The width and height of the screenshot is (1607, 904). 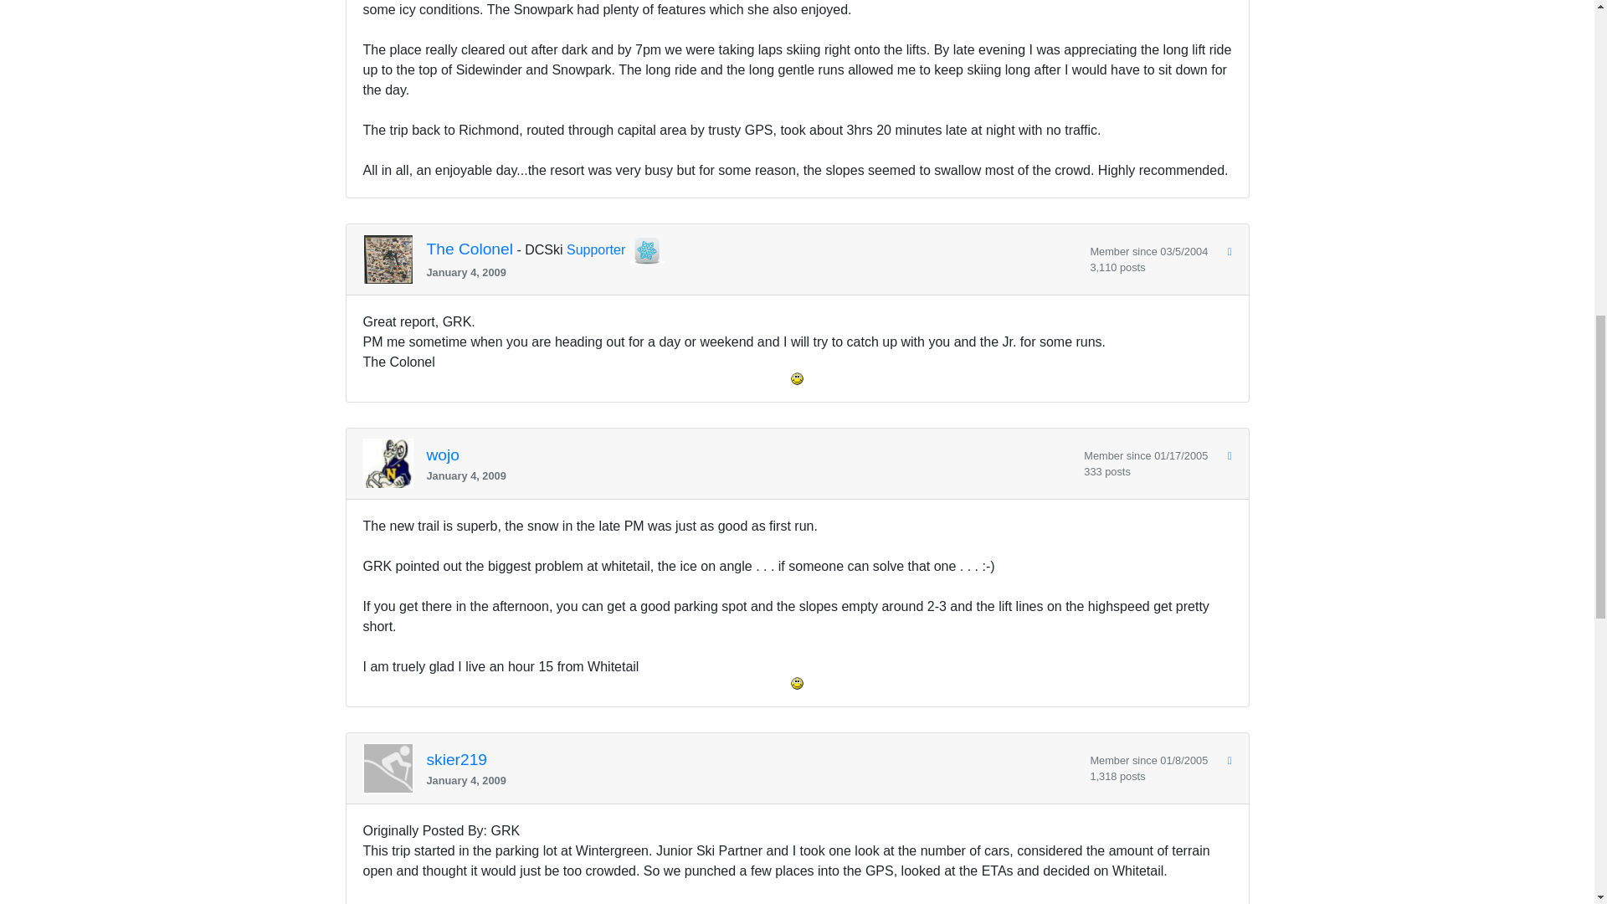 What do you see at coordinates (797, 378) in the screenshot?
I see `smile` at bounding box center [797, 378].